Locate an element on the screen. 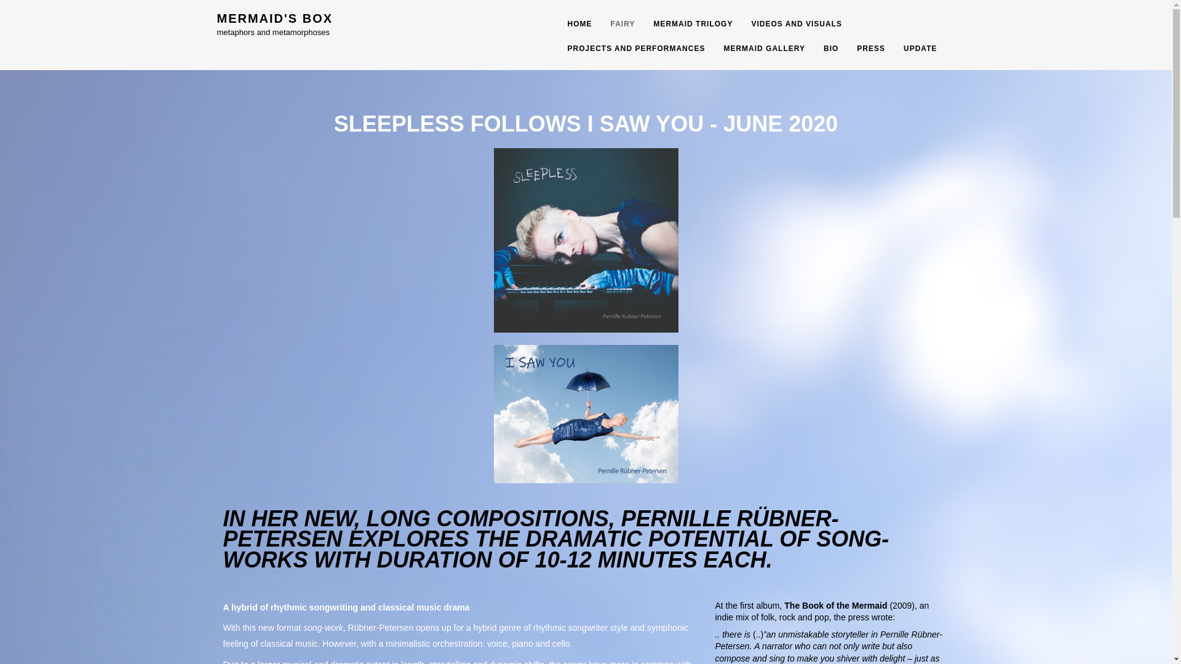  UPDATE is located at coordinates (910, 49).